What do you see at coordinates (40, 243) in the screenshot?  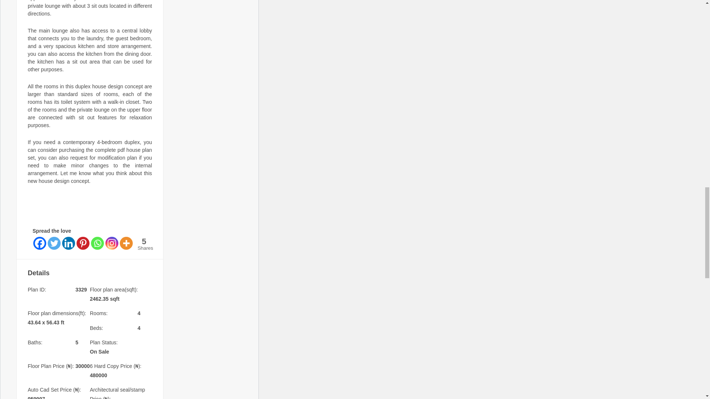 I see `Facebook` at bounding box center [40, 243].